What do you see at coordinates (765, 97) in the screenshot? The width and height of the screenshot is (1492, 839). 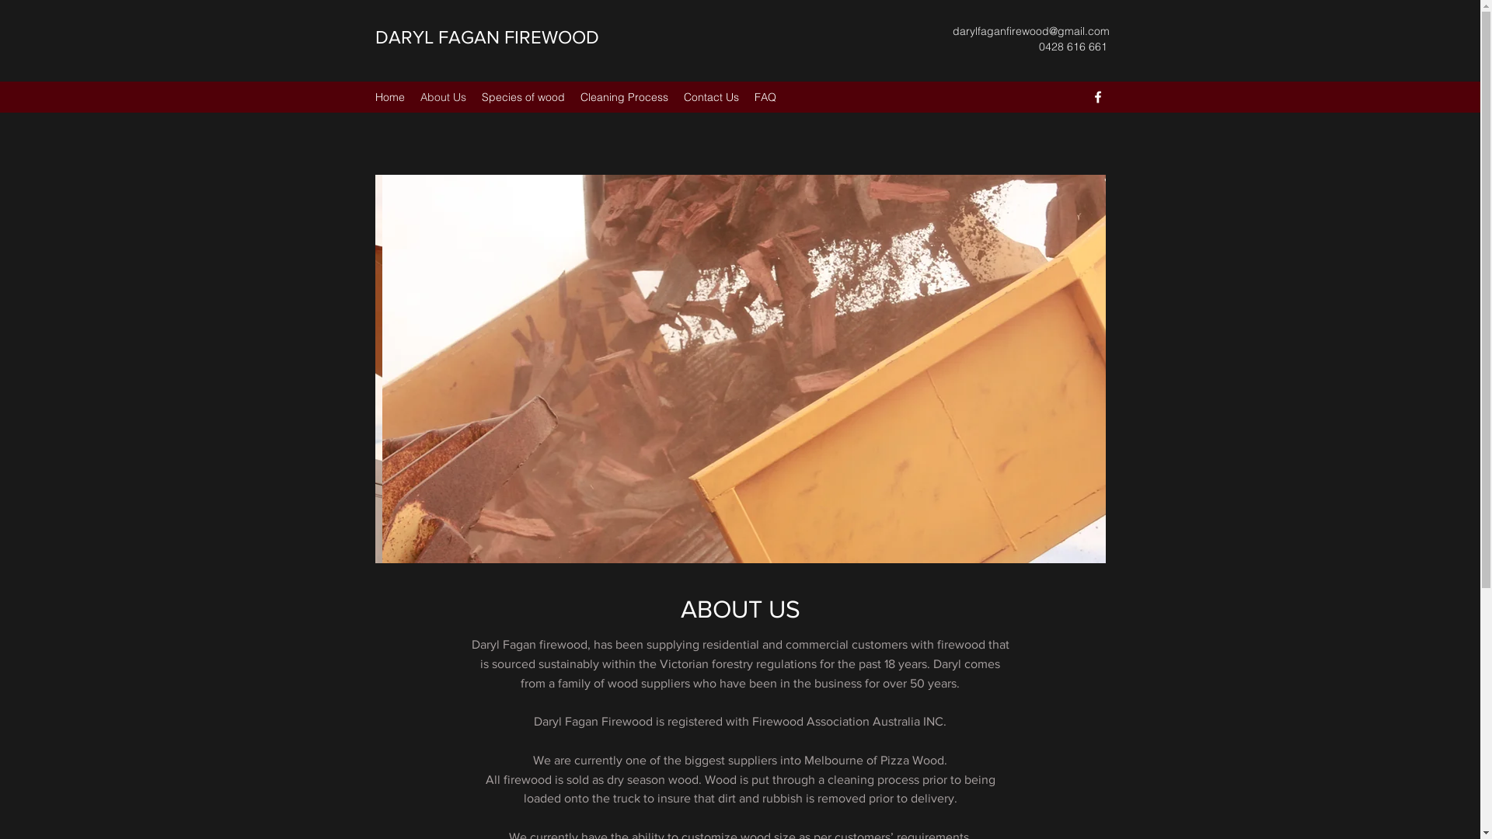 I see `FAQ` at bounding box center [765, 97].